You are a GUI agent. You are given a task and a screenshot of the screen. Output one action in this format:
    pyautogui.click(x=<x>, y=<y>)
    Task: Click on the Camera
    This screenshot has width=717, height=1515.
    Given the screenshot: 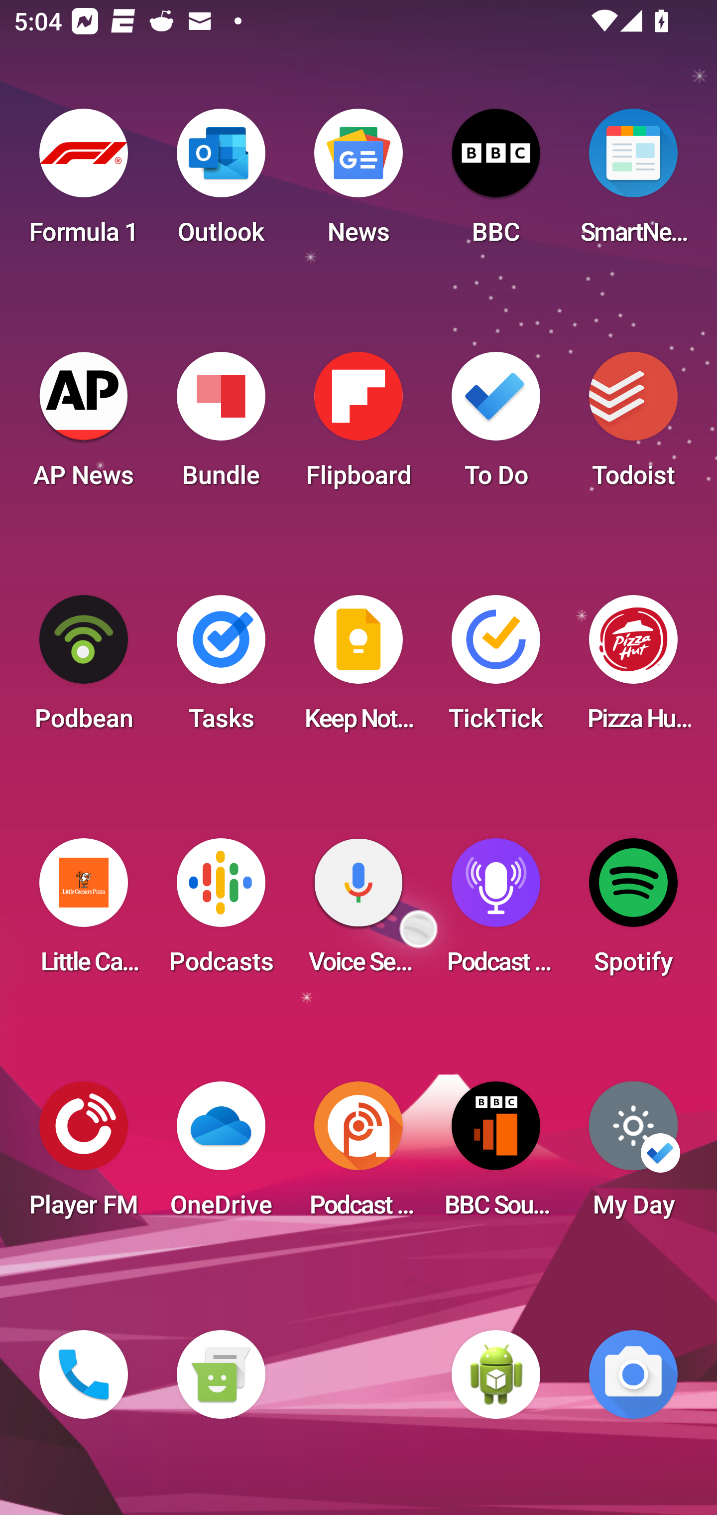 What is the action you would take?
    pyautogui.click(x=633, y=1374)
    